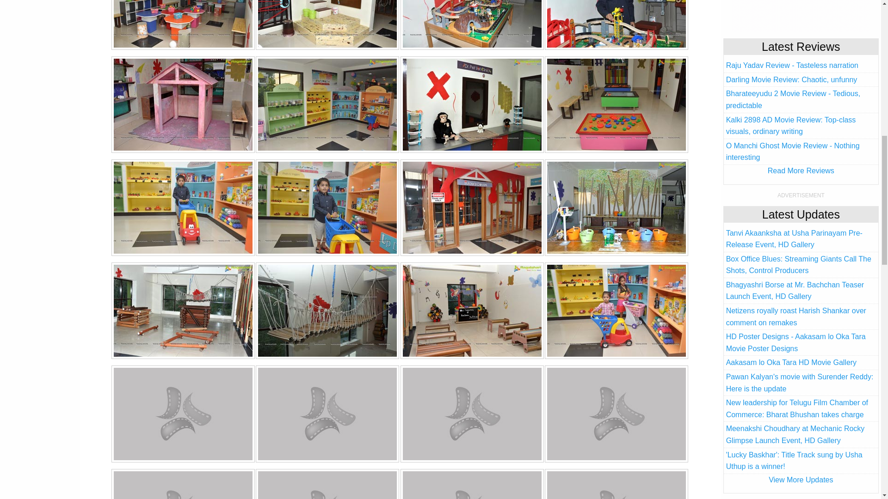 The height and width of the screenshot is (499, 888). What do you see at coordinates (183, 414) in the screenshot?
I see `KiDiHOU Children Museum Launch, Hyderabad` at bounding box center [183, 414].